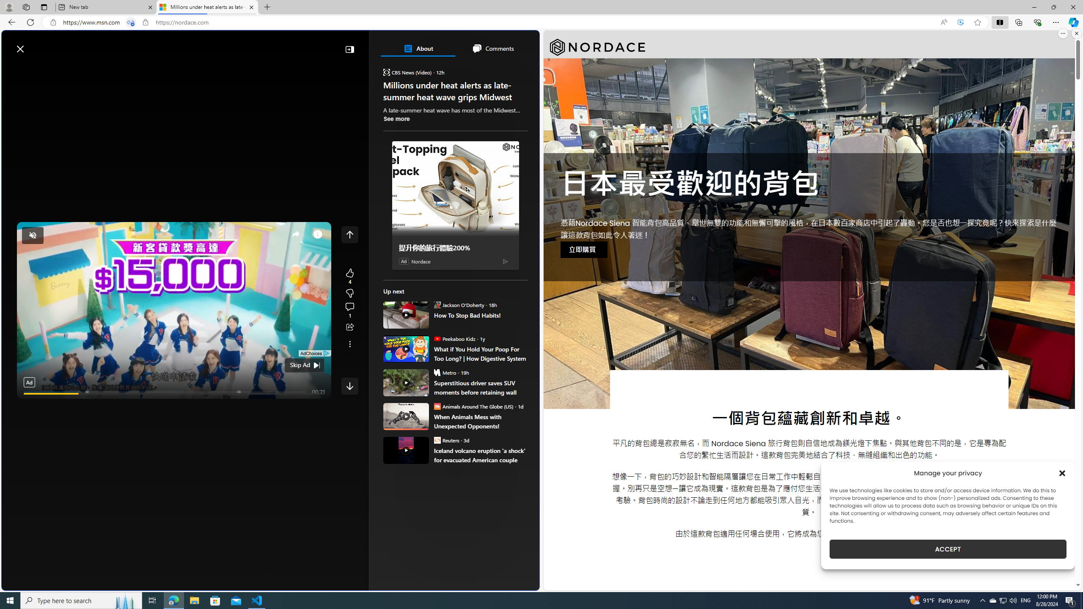  Describe the element at coordinates (437, 338) in the screenshot. I see `Peekaboo Kidz` at that location.